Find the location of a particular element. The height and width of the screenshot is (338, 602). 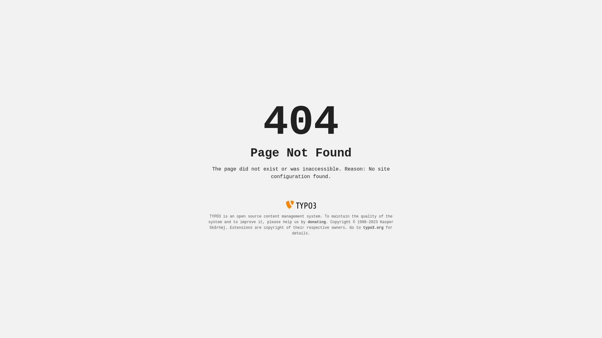

typo3.org is located at coordinates (373, 228).